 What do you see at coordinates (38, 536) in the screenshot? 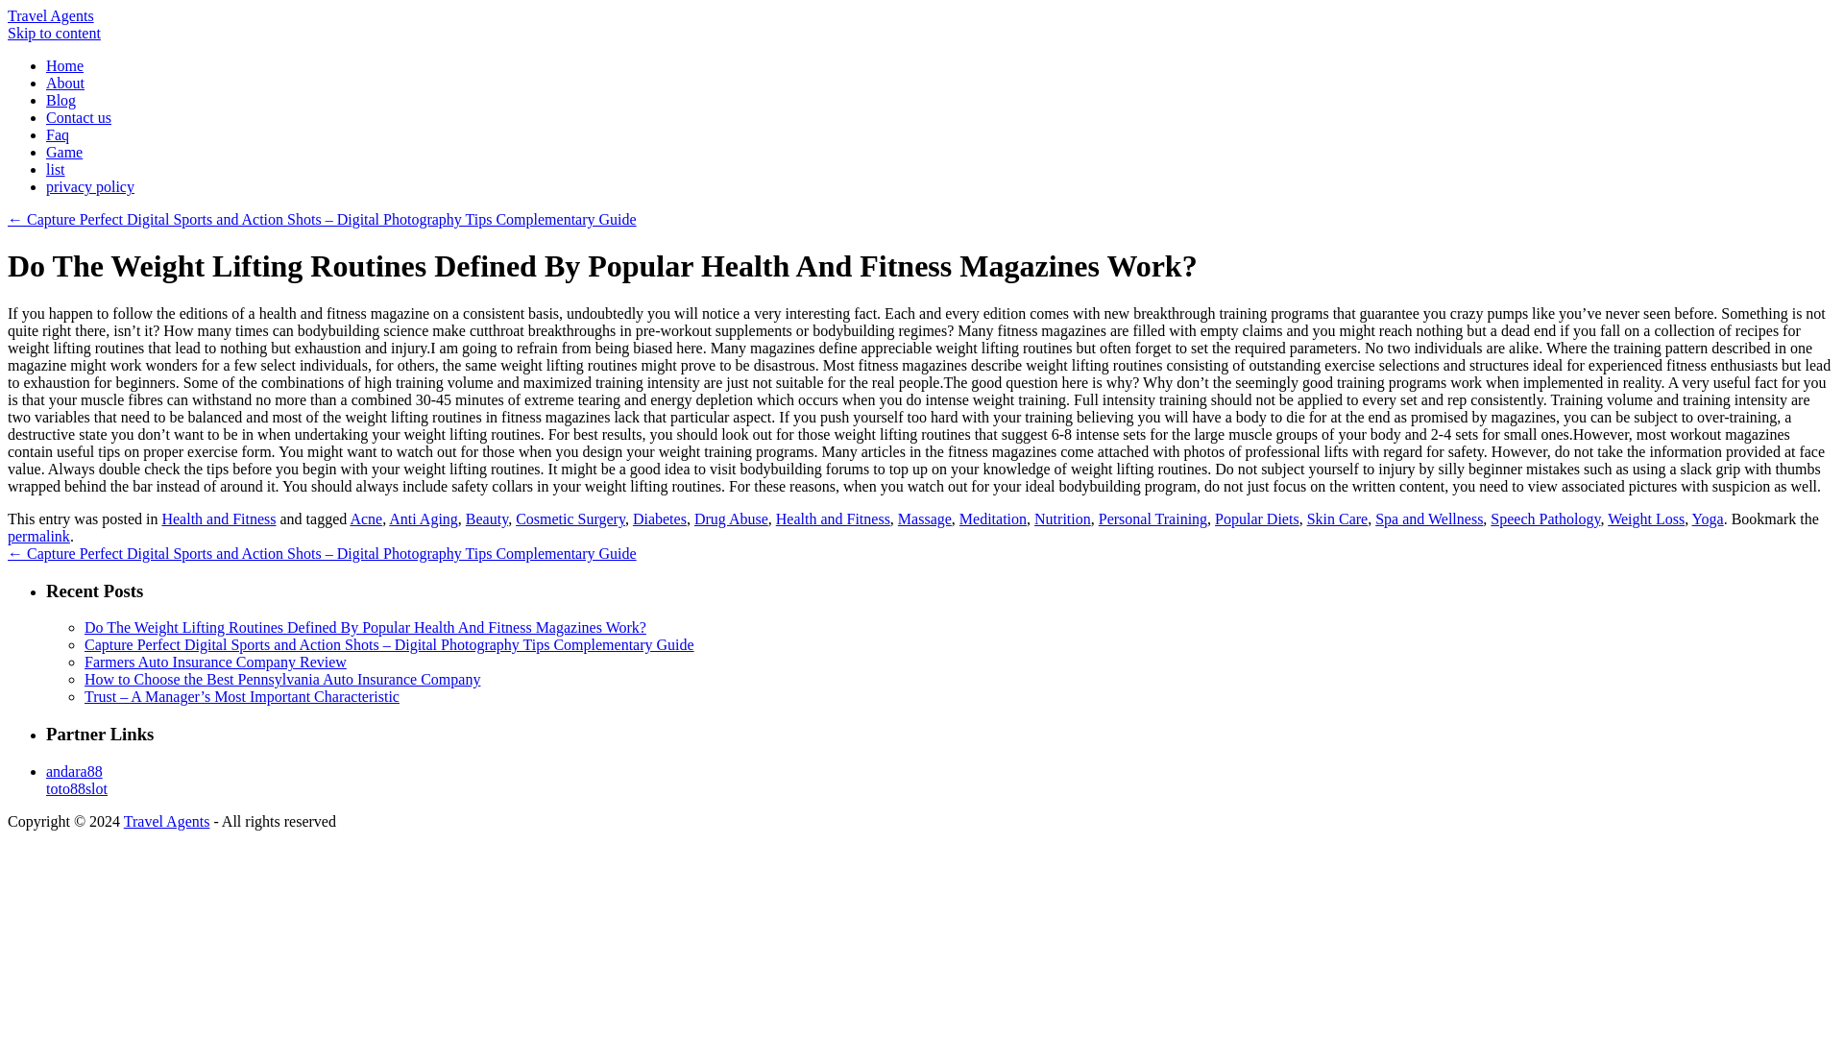
I see `permalink` at bounding box center [38, 536].